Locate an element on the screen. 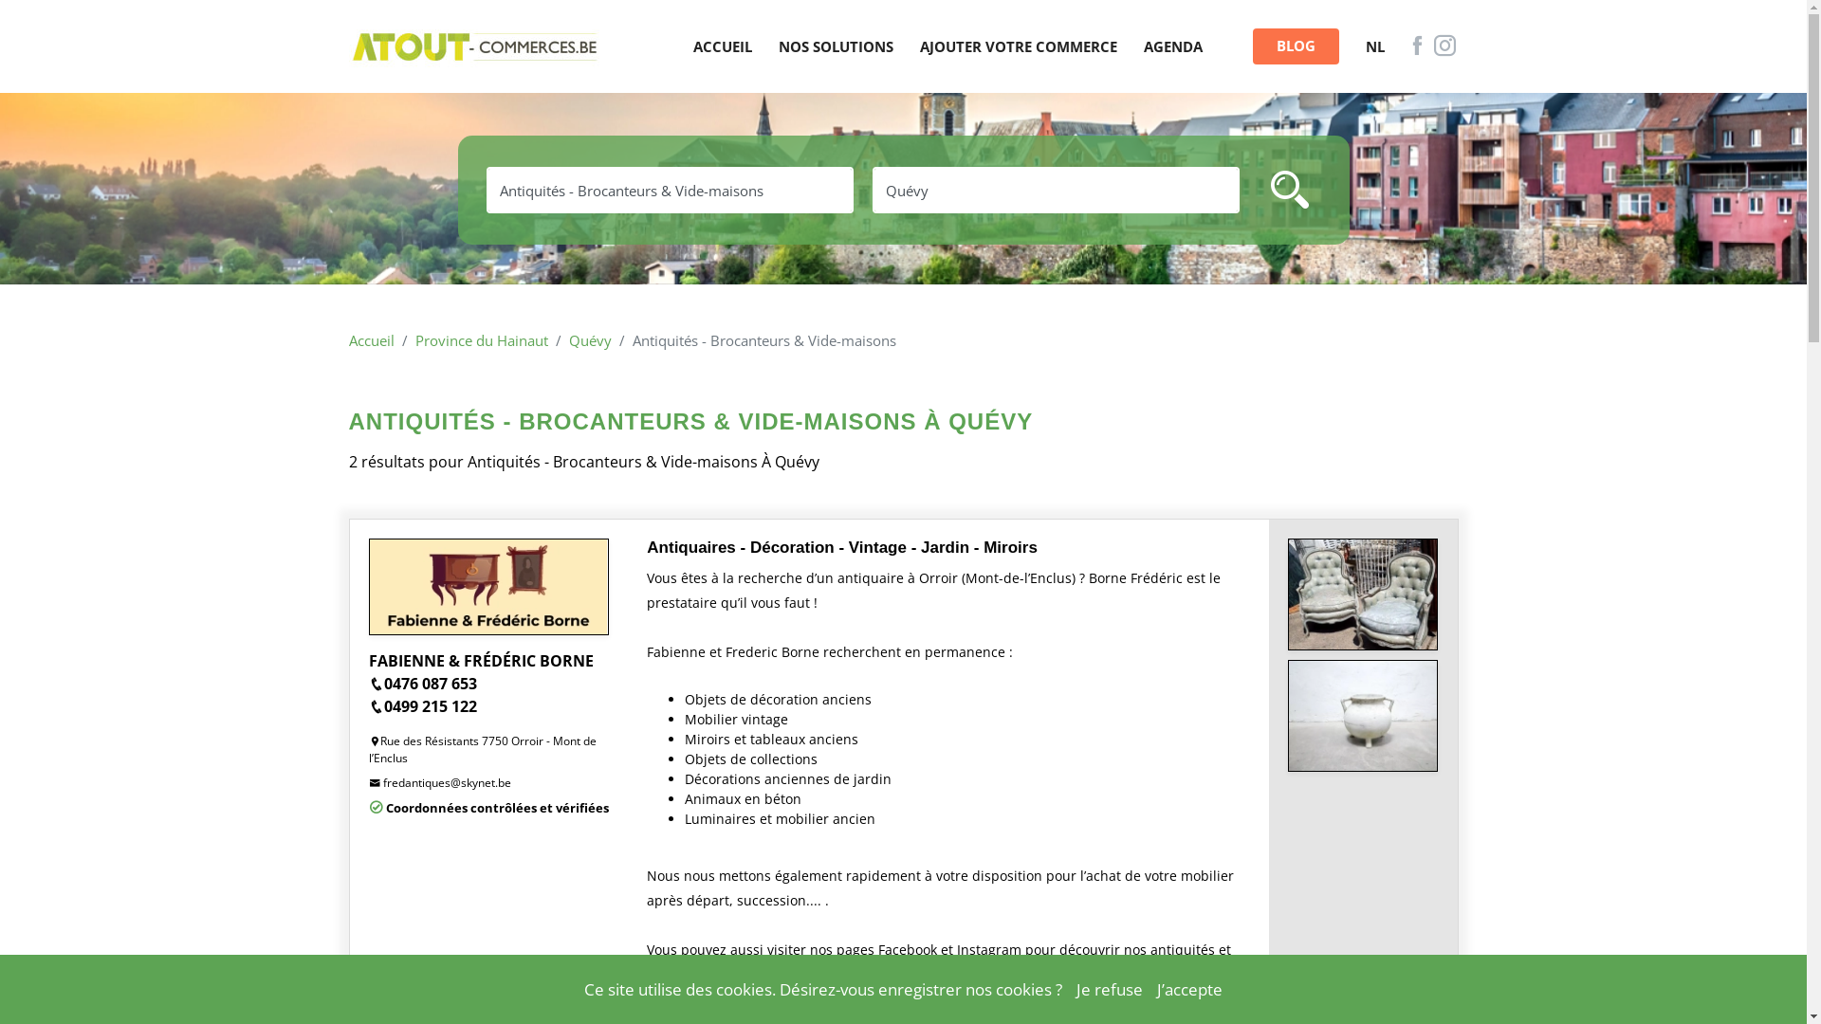 The image size is (1821, 1024). NL is located at coordinates (1375, 47).